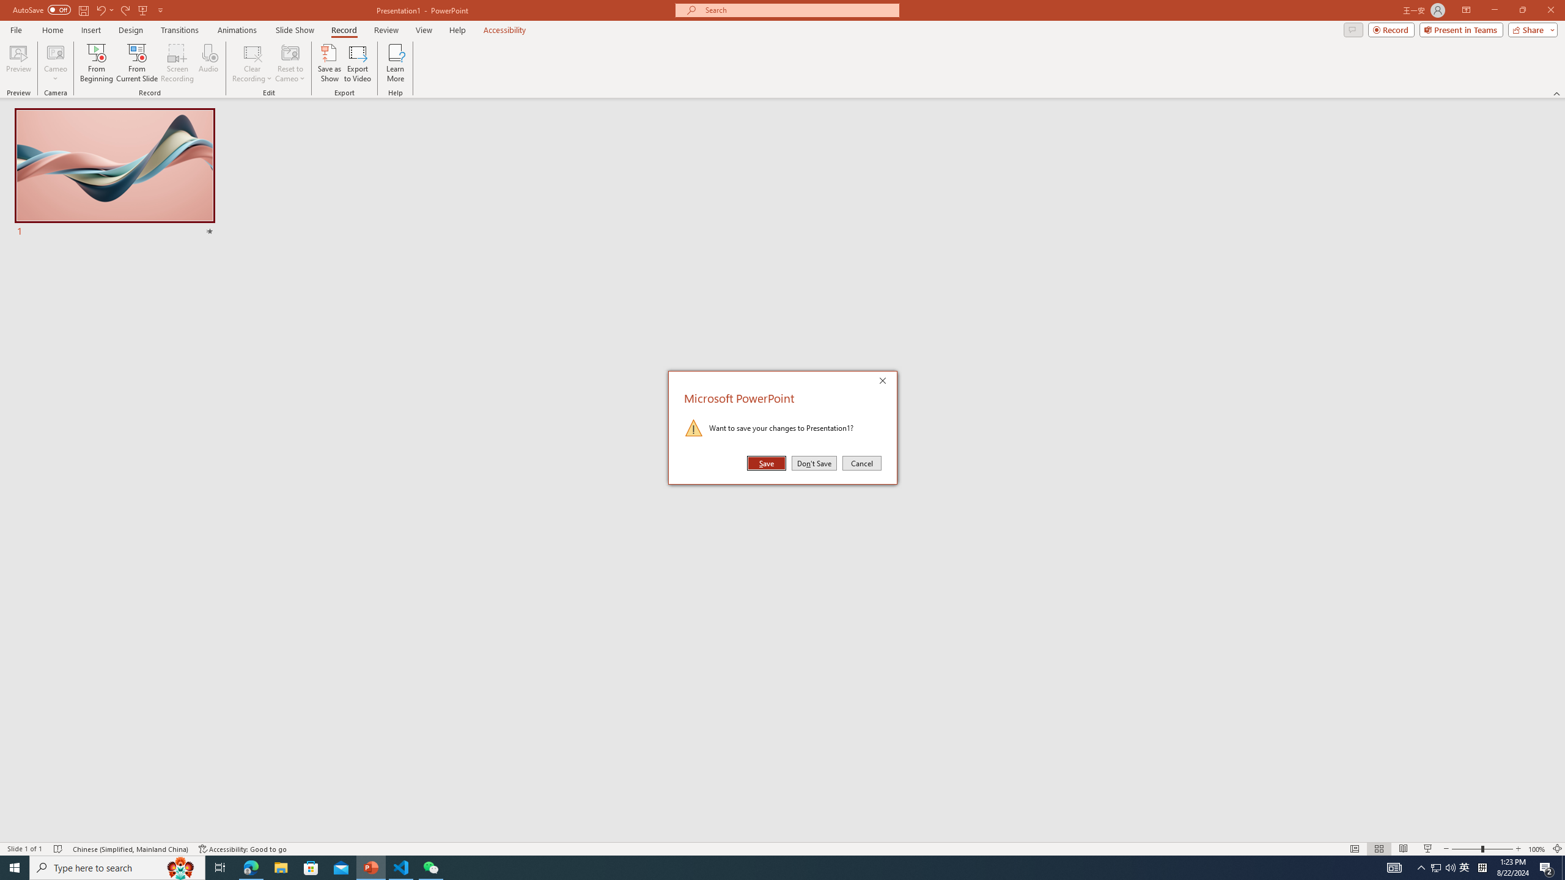 The width and height of the screenshot is (1565, 880). I want to click on Audio, so click(208, 63).